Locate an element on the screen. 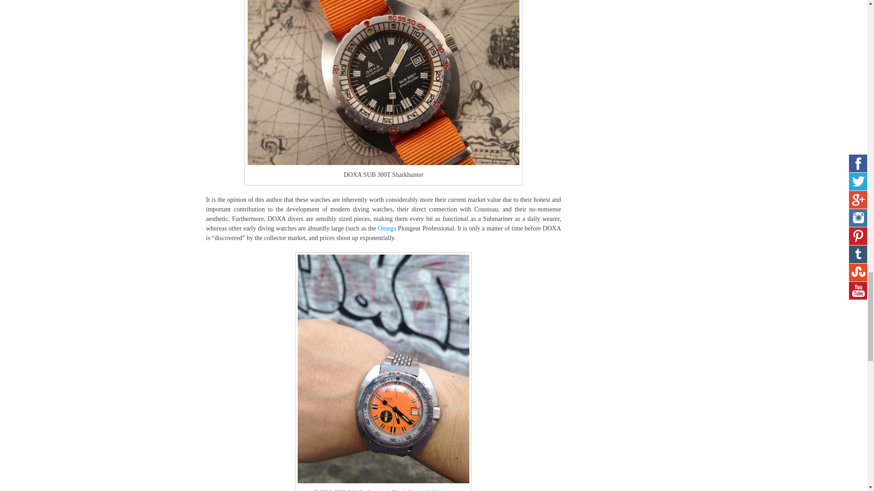  DOXA SUB 300T Sharkhunter is located at coordinates (383, 82).